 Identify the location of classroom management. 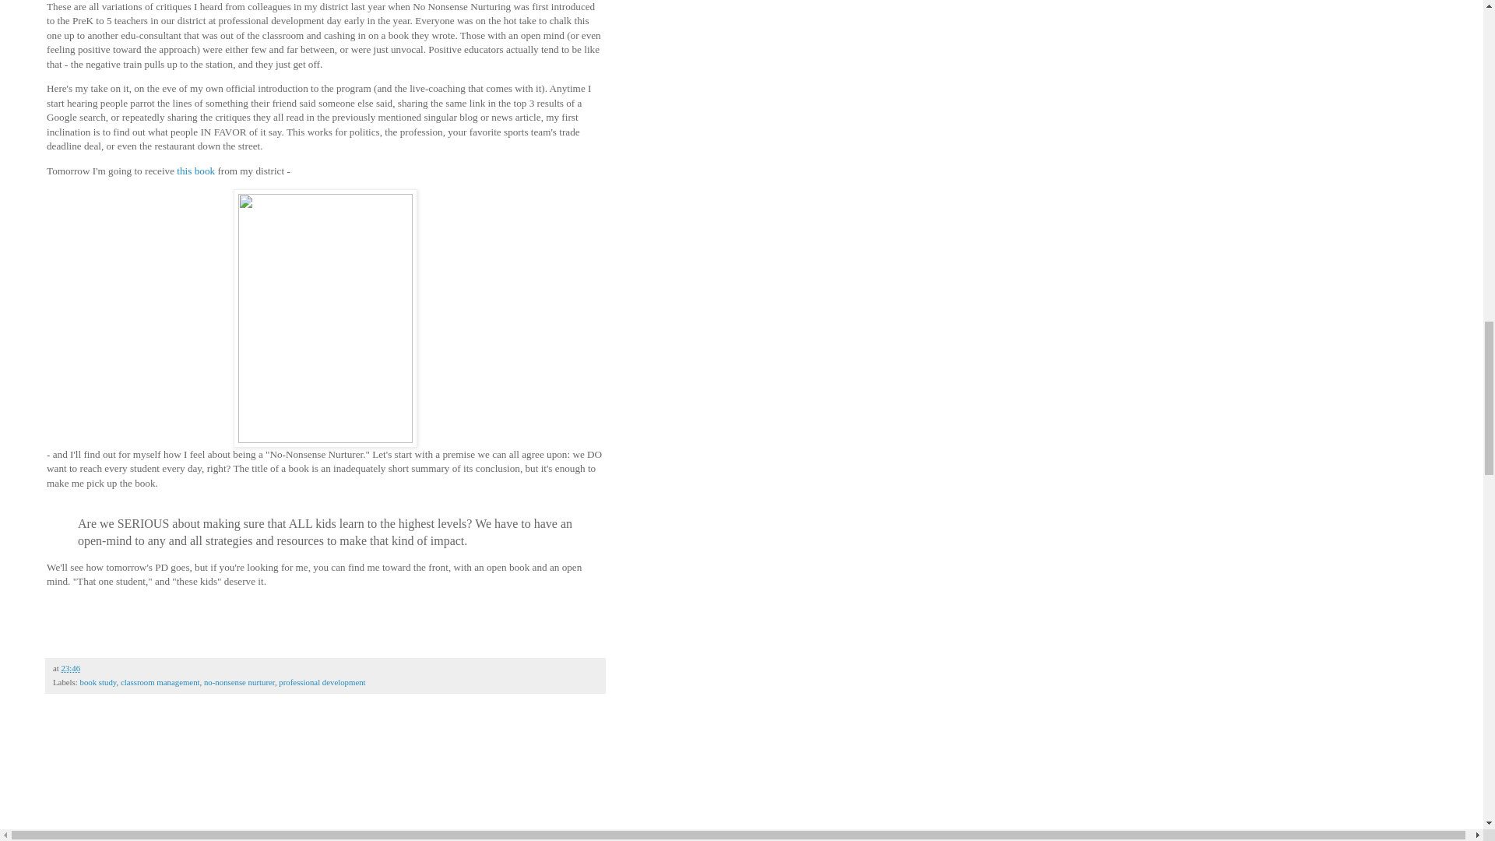
(160, 682).